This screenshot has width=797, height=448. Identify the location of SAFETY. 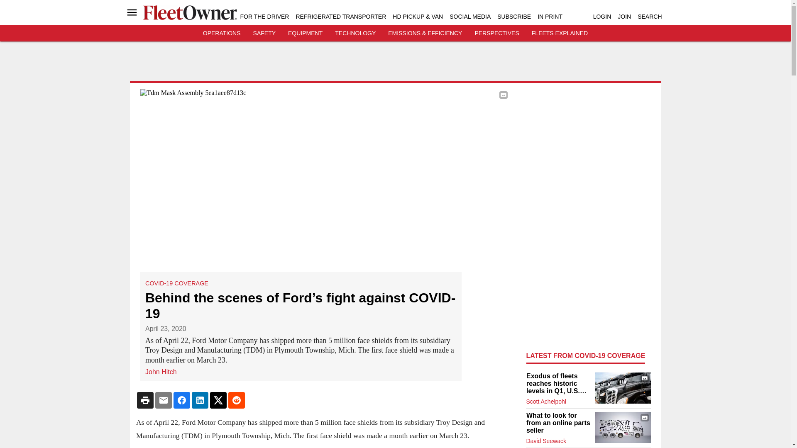
(264, 33).